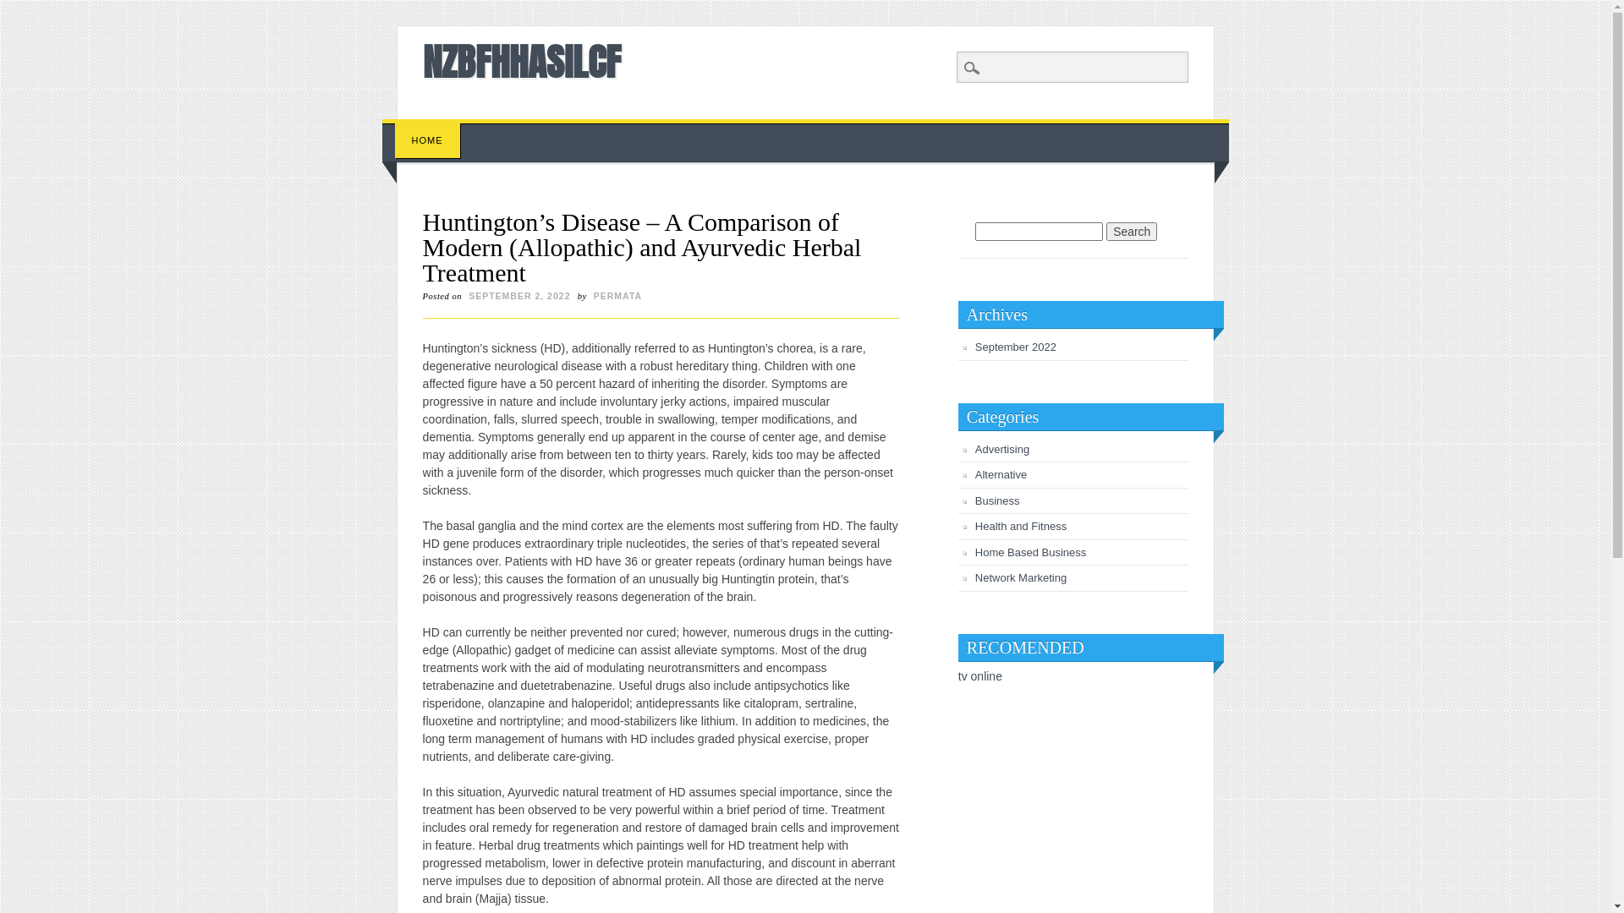  I want to click on HOME, so click(428, 140).